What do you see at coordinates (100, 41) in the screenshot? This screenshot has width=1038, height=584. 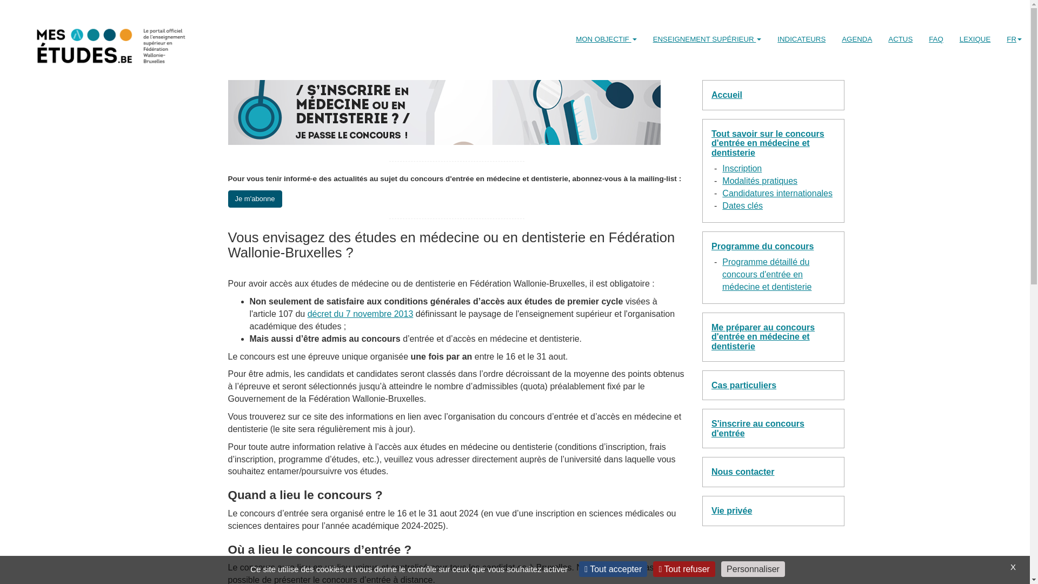 I see `selected` at bounding box center [100, 41].